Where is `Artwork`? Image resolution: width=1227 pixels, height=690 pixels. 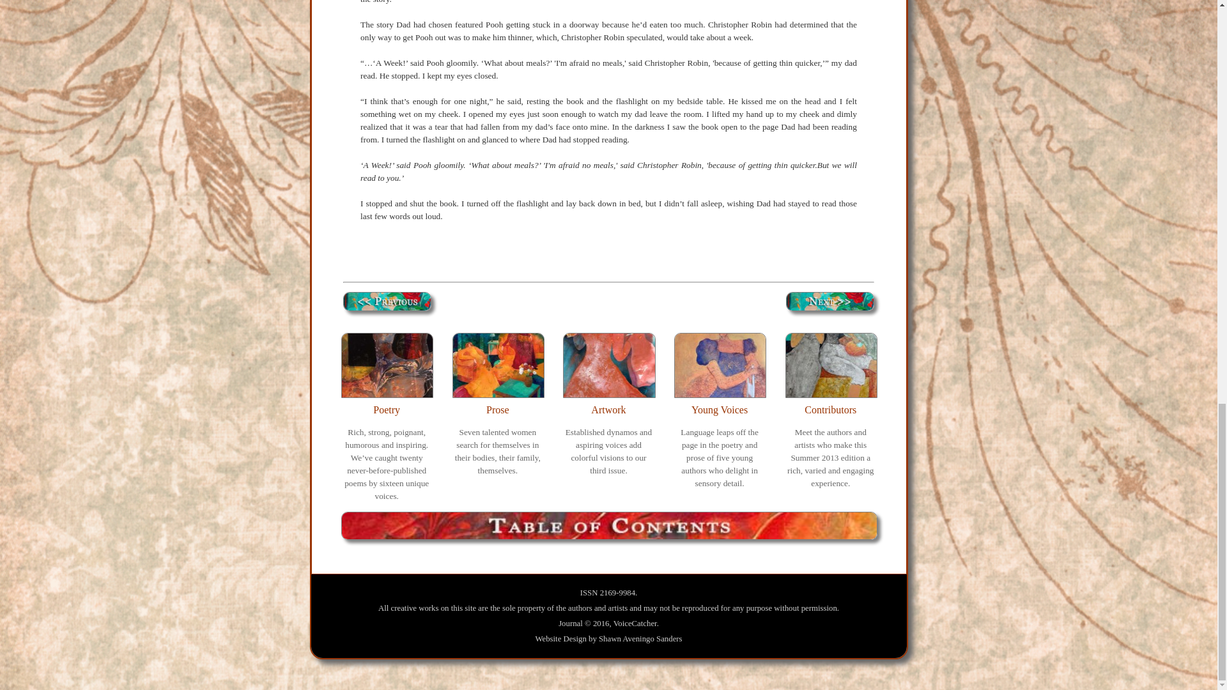 Artwork is located at coordinates (608, 410).